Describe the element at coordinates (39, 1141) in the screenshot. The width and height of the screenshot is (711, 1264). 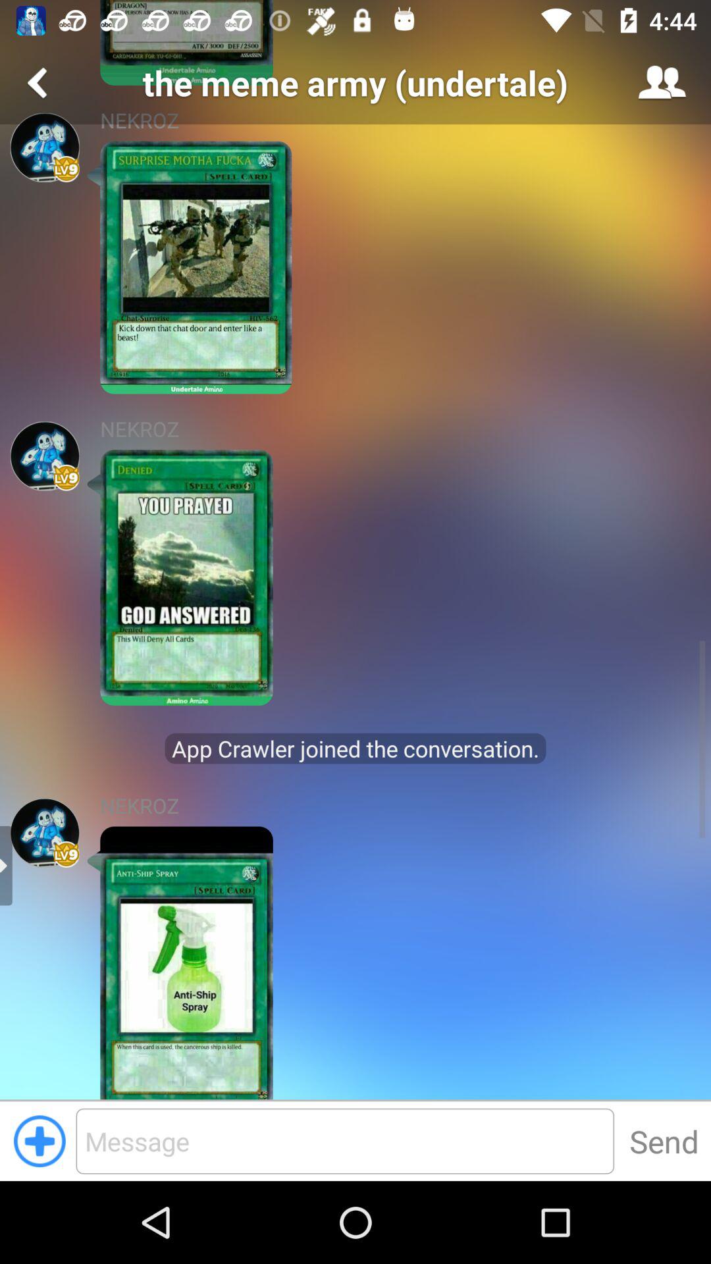
I see `add option` at that location.